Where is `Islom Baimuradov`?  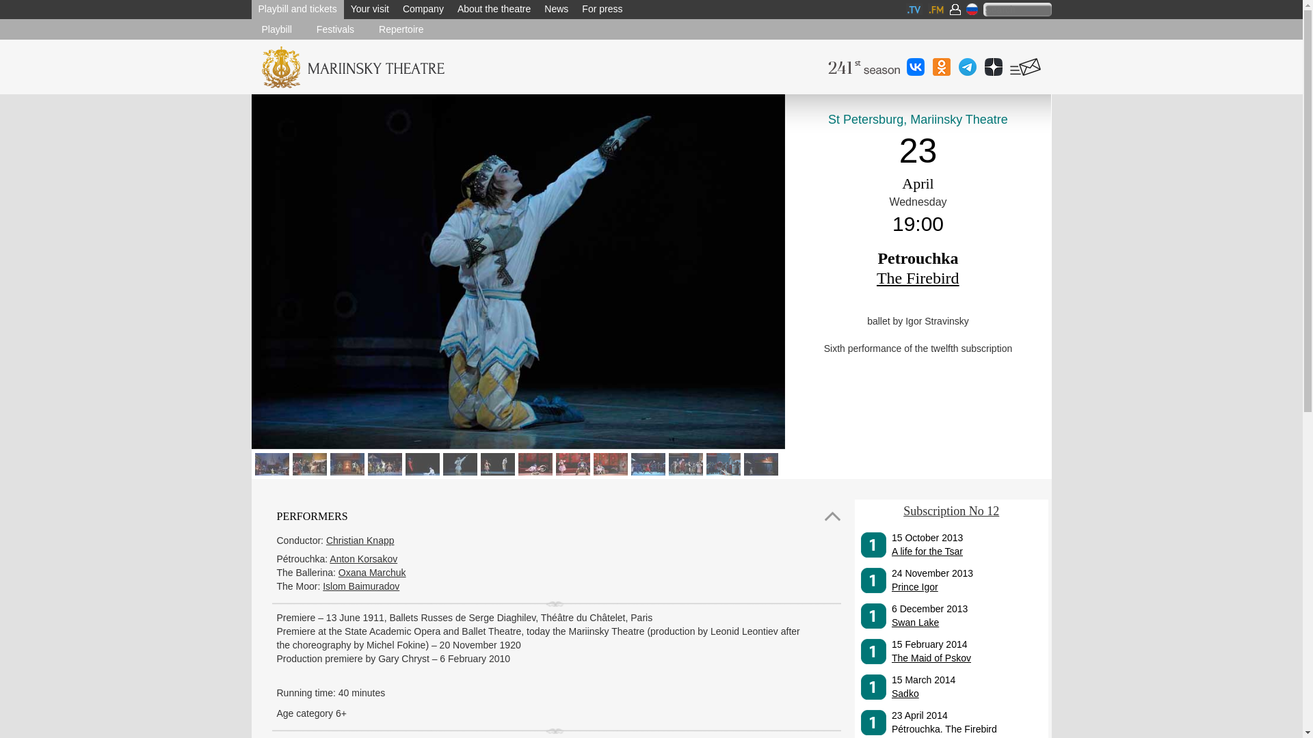 Islom Baimuradov is located at coordinates (361, 586).